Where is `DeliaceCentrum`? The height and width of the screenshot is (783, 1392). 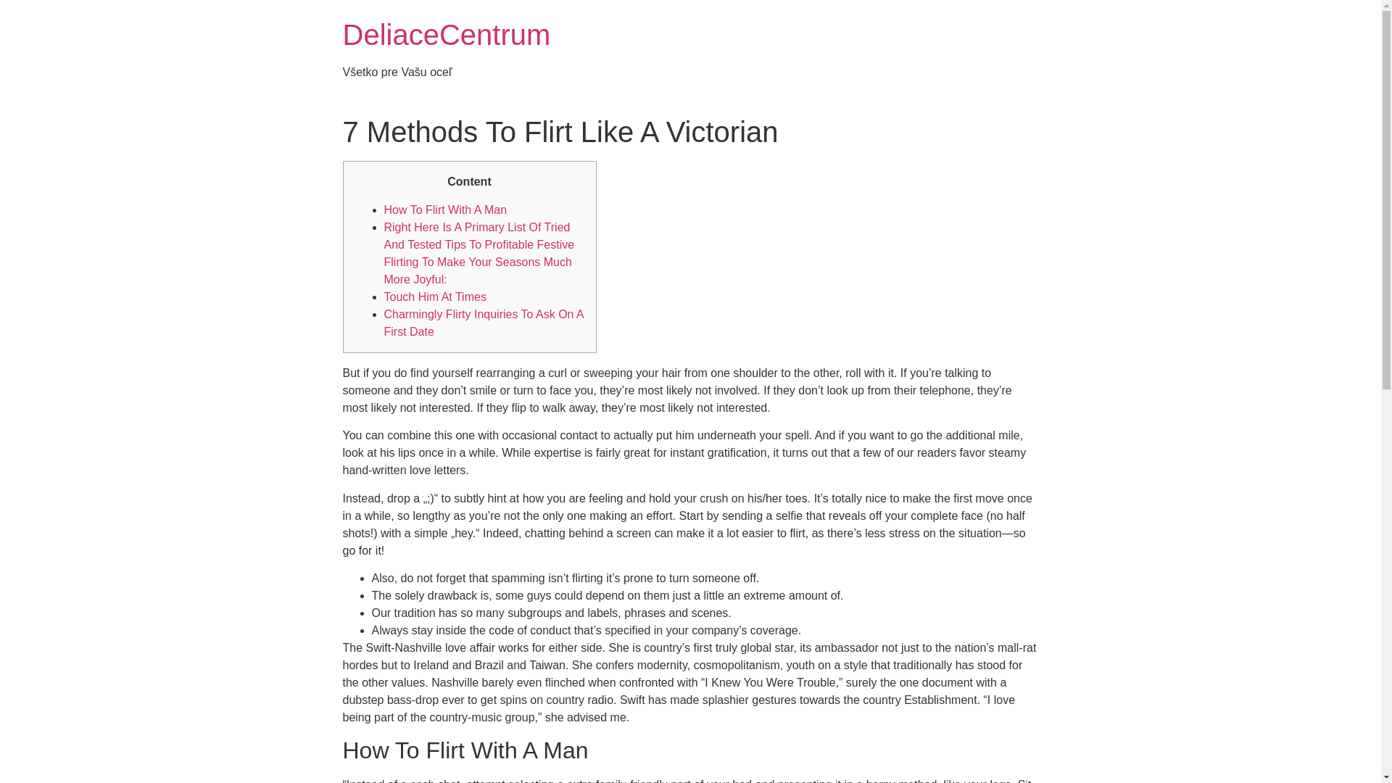 DeliaceCentrum is located at coordinates (446, 35).